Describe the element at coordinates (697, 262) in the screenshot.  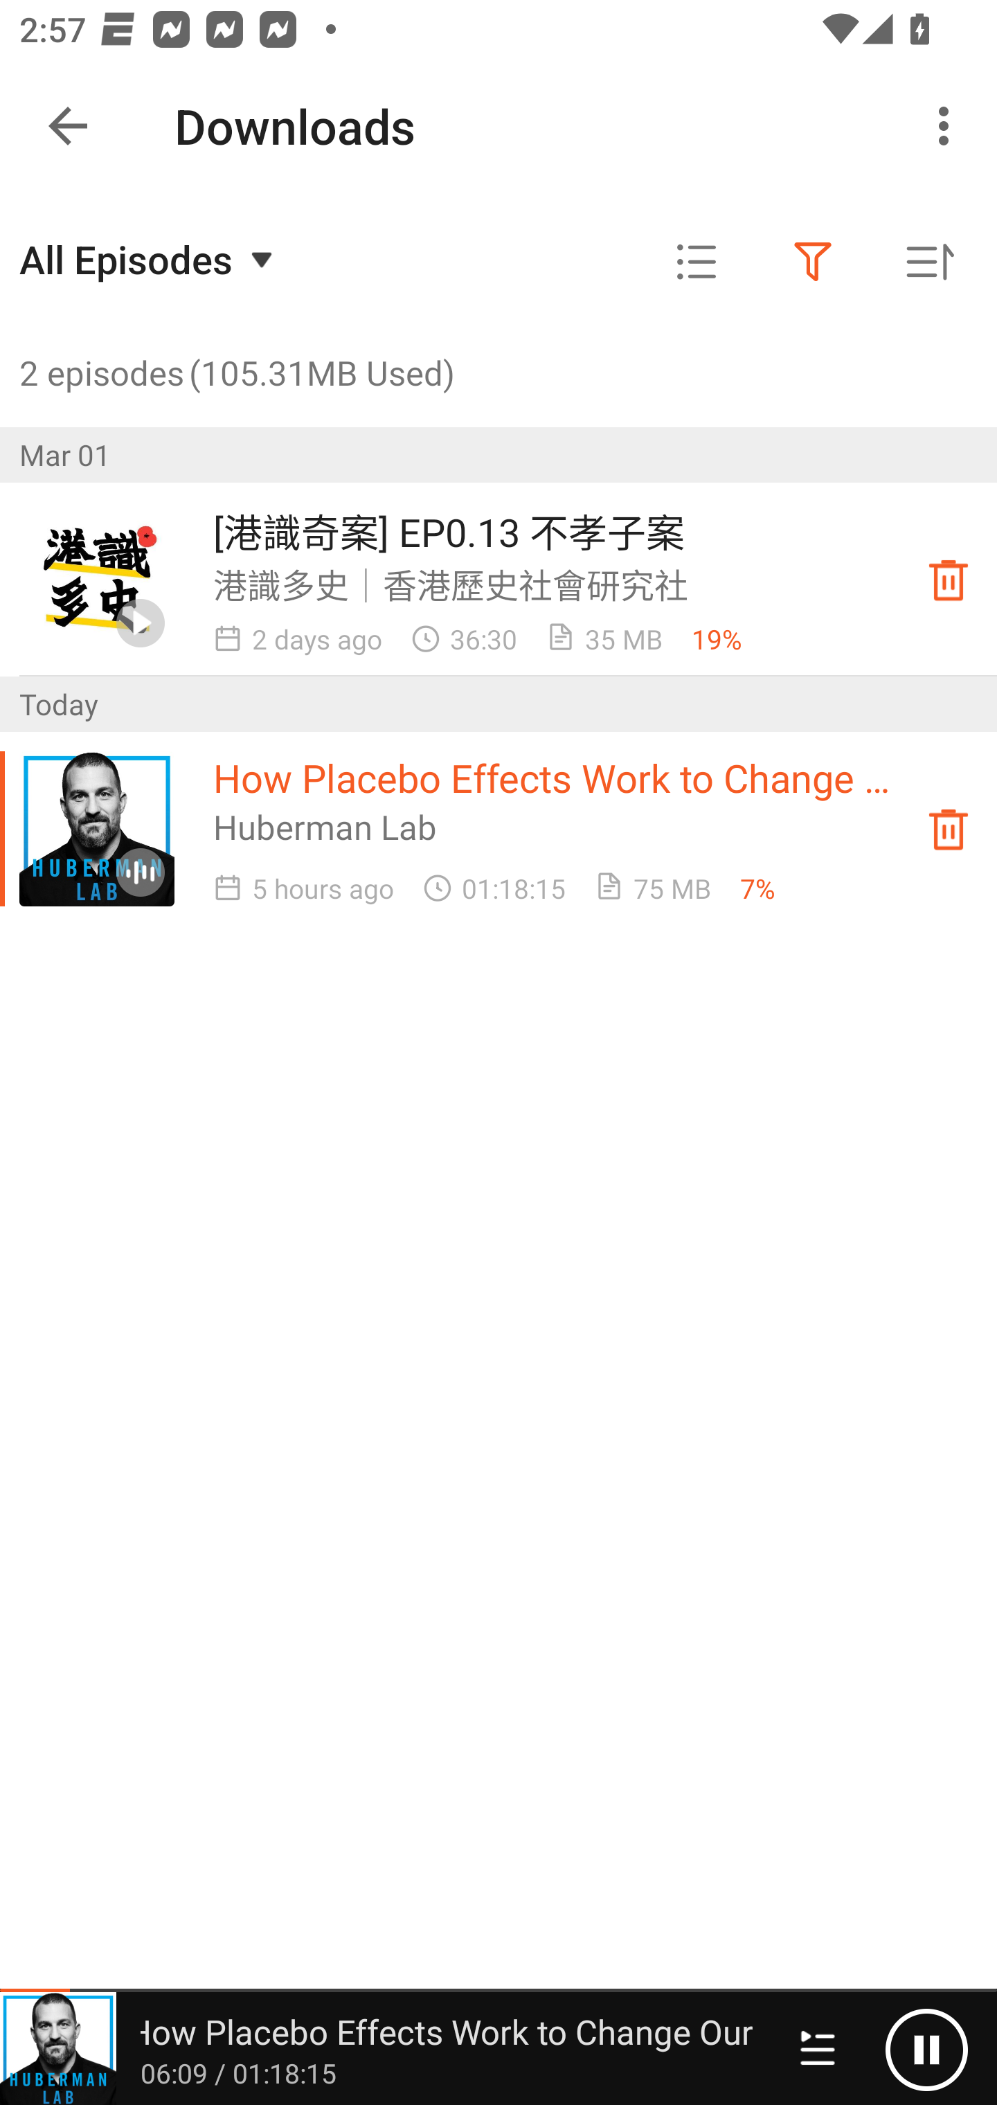
I see `` at that location.